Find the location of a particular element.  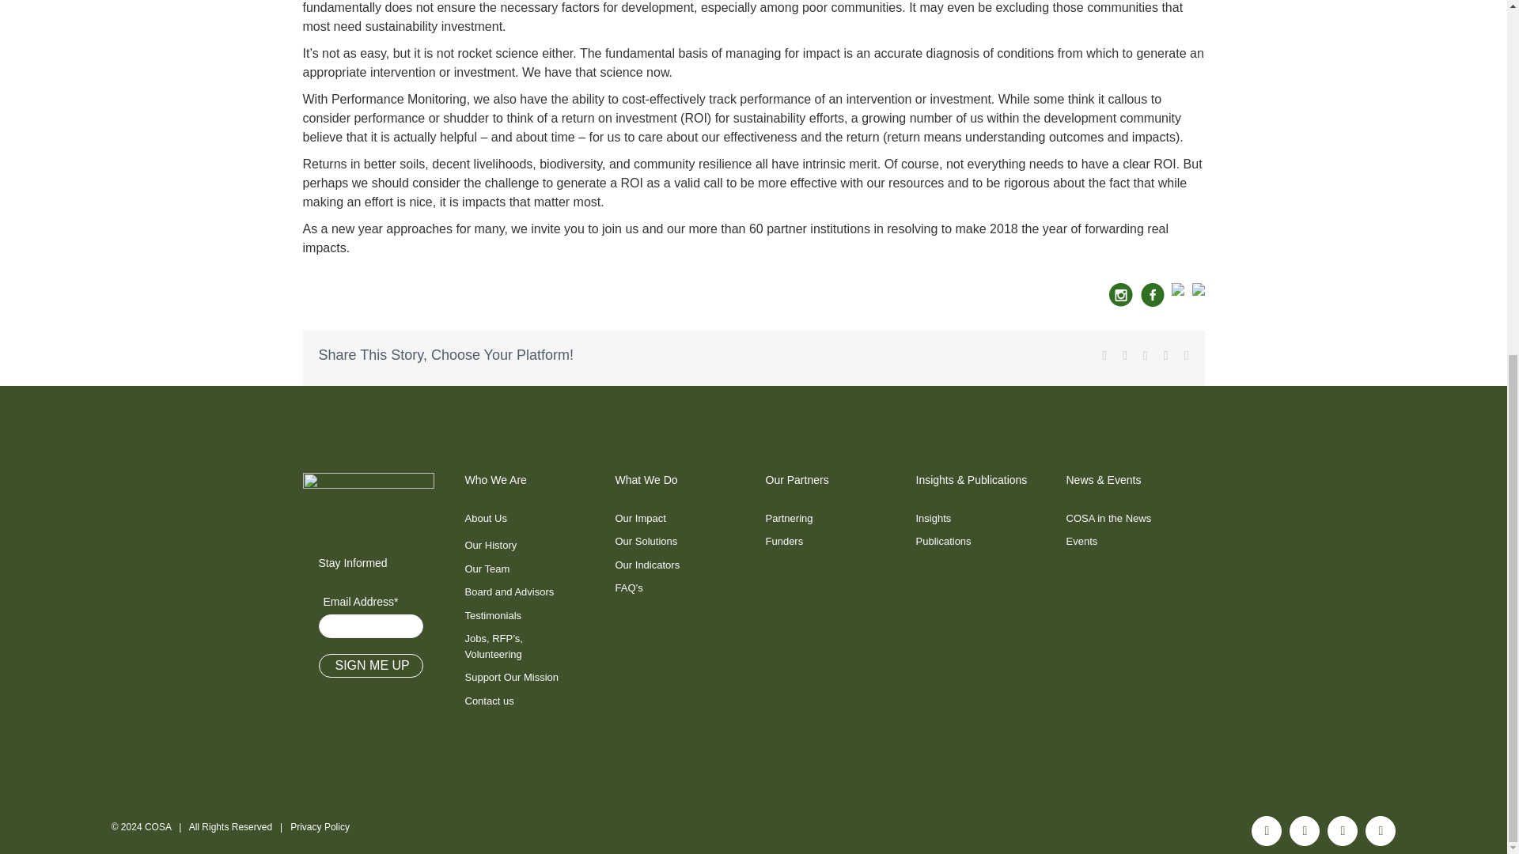

SIGN ME UP is located at coordinates (369, 666).